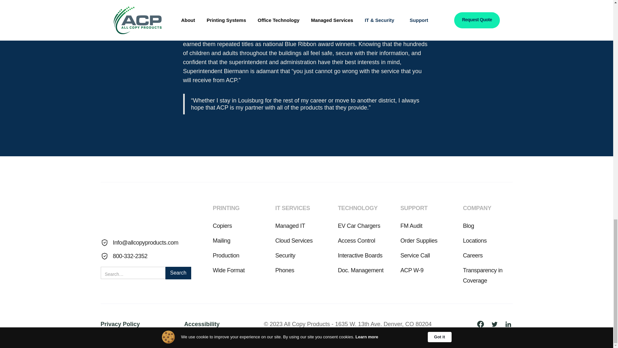 The height and width of the screenshot is (348, 618). Describe the element at coordinates (139, 242) in the screenshot. I see `ACP Info email address` at that location.